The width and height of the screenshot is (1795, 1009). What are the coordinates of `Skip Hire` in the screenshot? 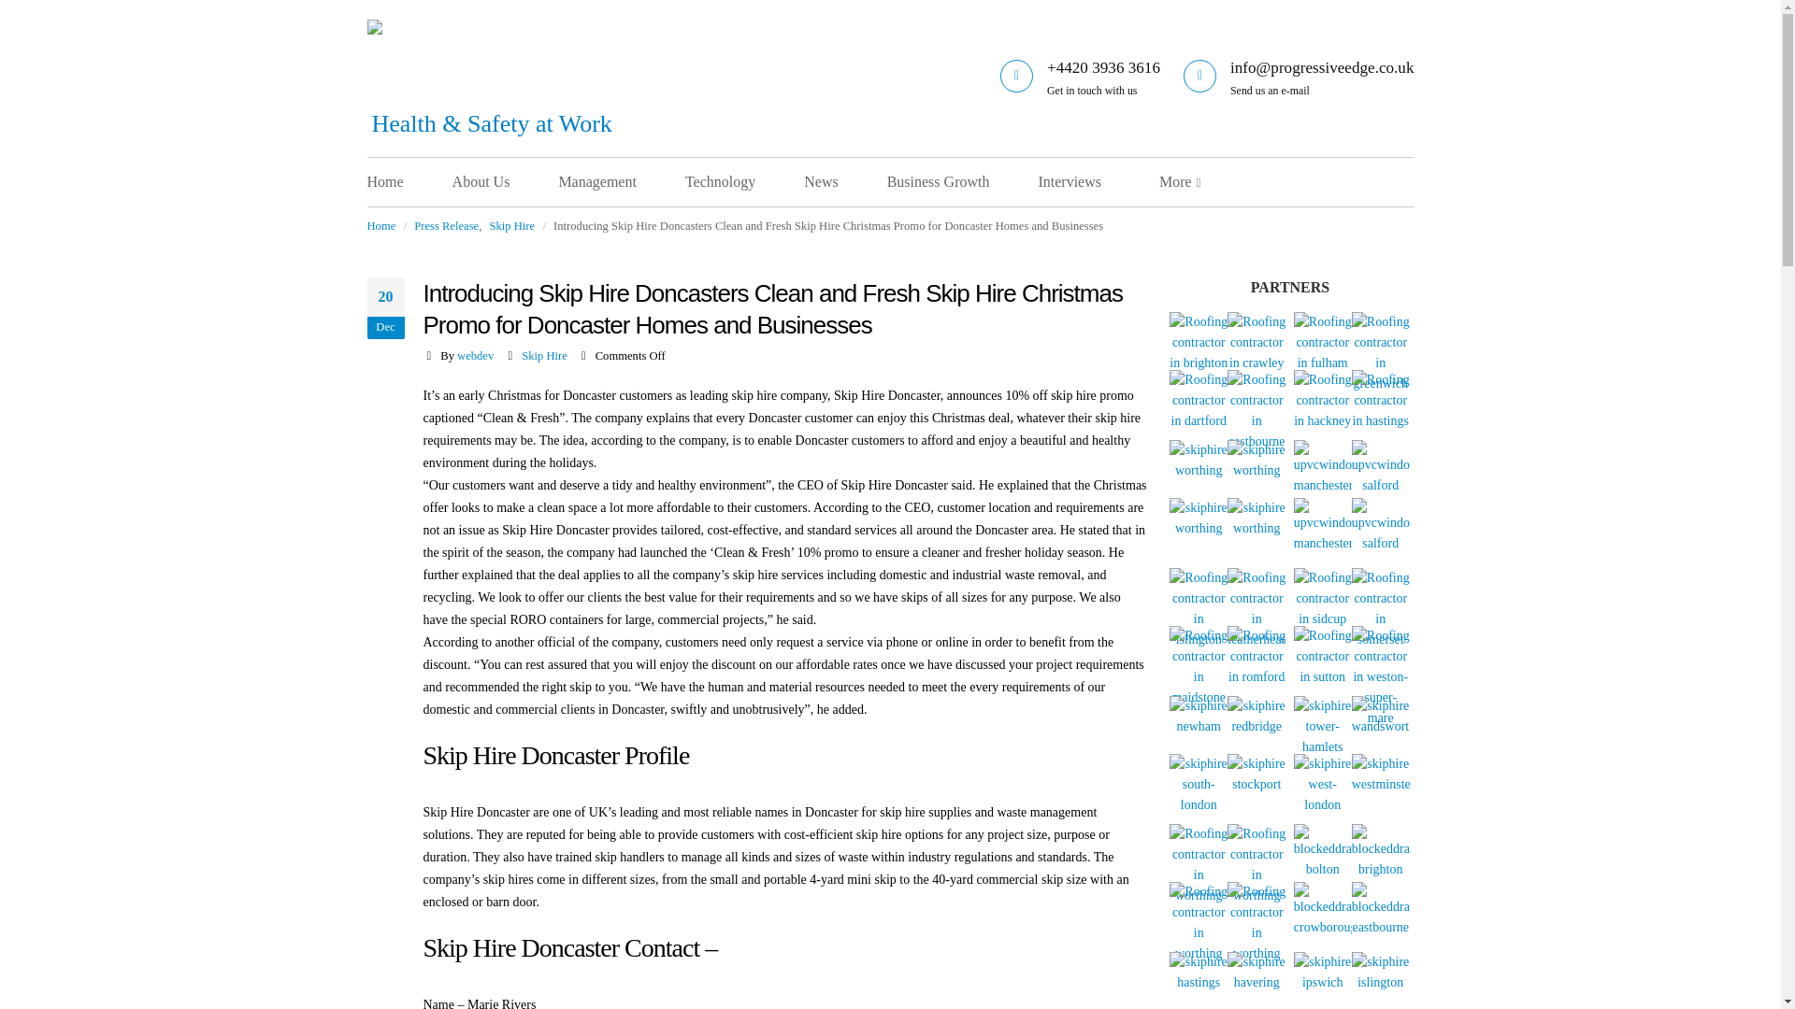 It's located at (511, 226).